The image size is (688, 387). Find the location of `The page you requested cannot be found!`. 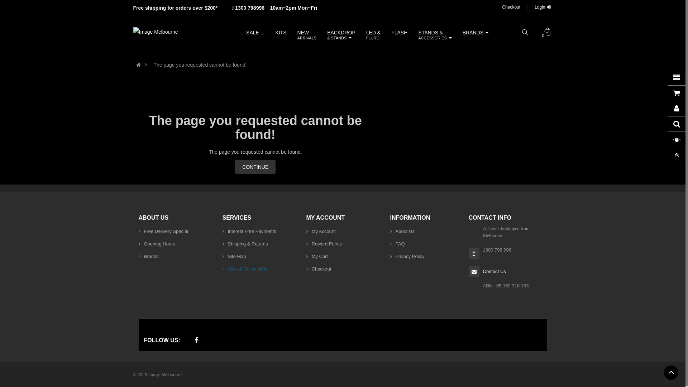

The page you requested cannot be found! is located at coordinates (200, 65).